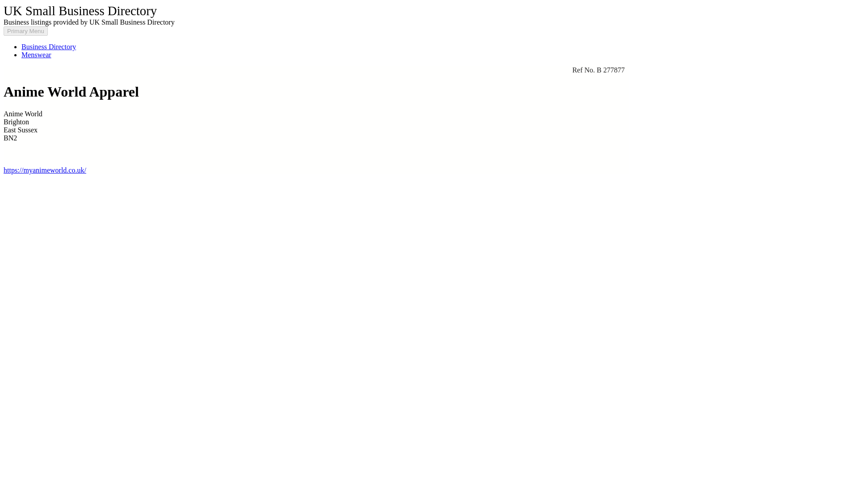 The width and height of the screenshot is (858, 483). Describe the element at coordinates (49, 47) in the screenshot. I see `Business Directory` at that location.